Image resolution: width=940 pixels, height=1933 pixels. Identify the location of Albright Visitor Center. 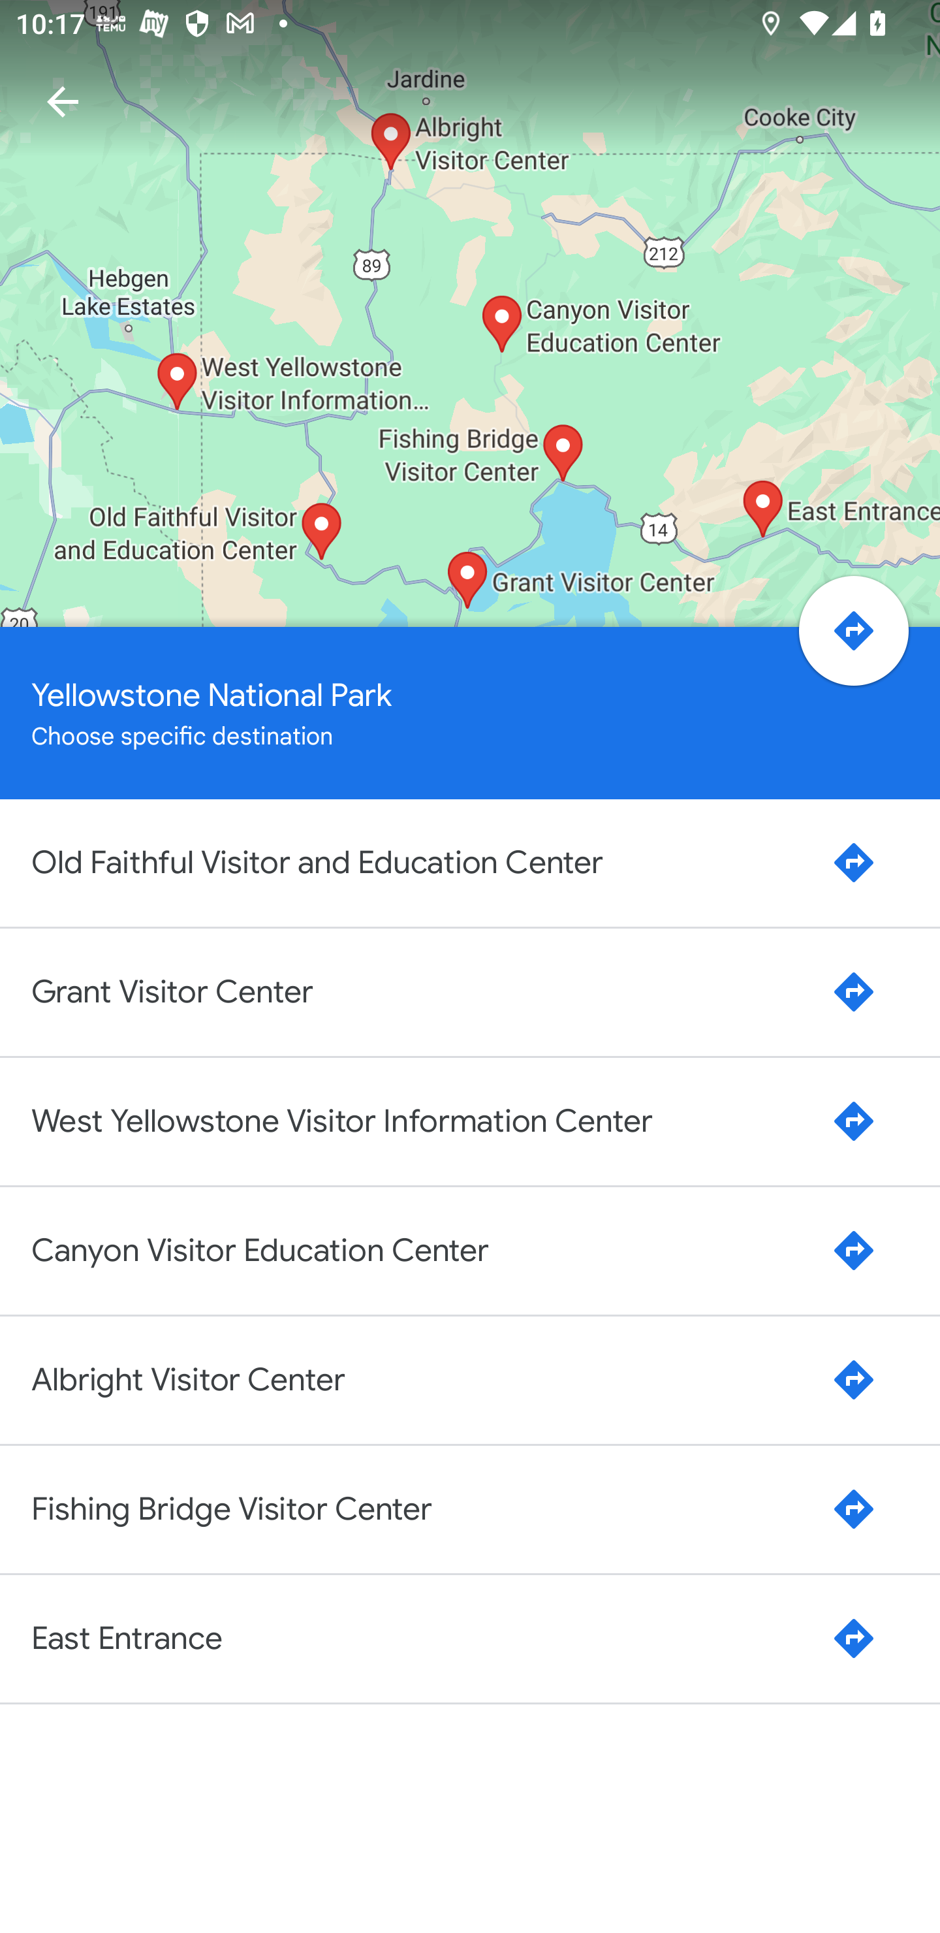
(418, 1380).